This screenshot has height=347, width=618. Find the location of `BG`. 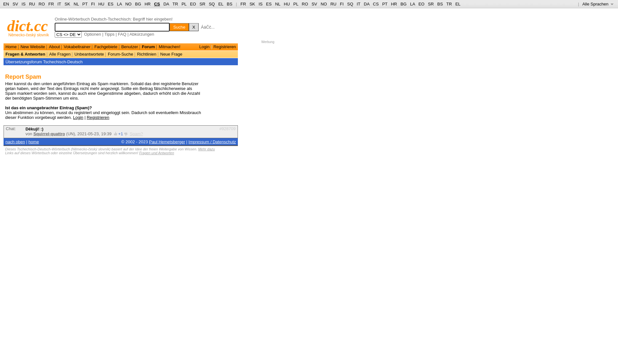

BG is located at coordinates (404, 4).